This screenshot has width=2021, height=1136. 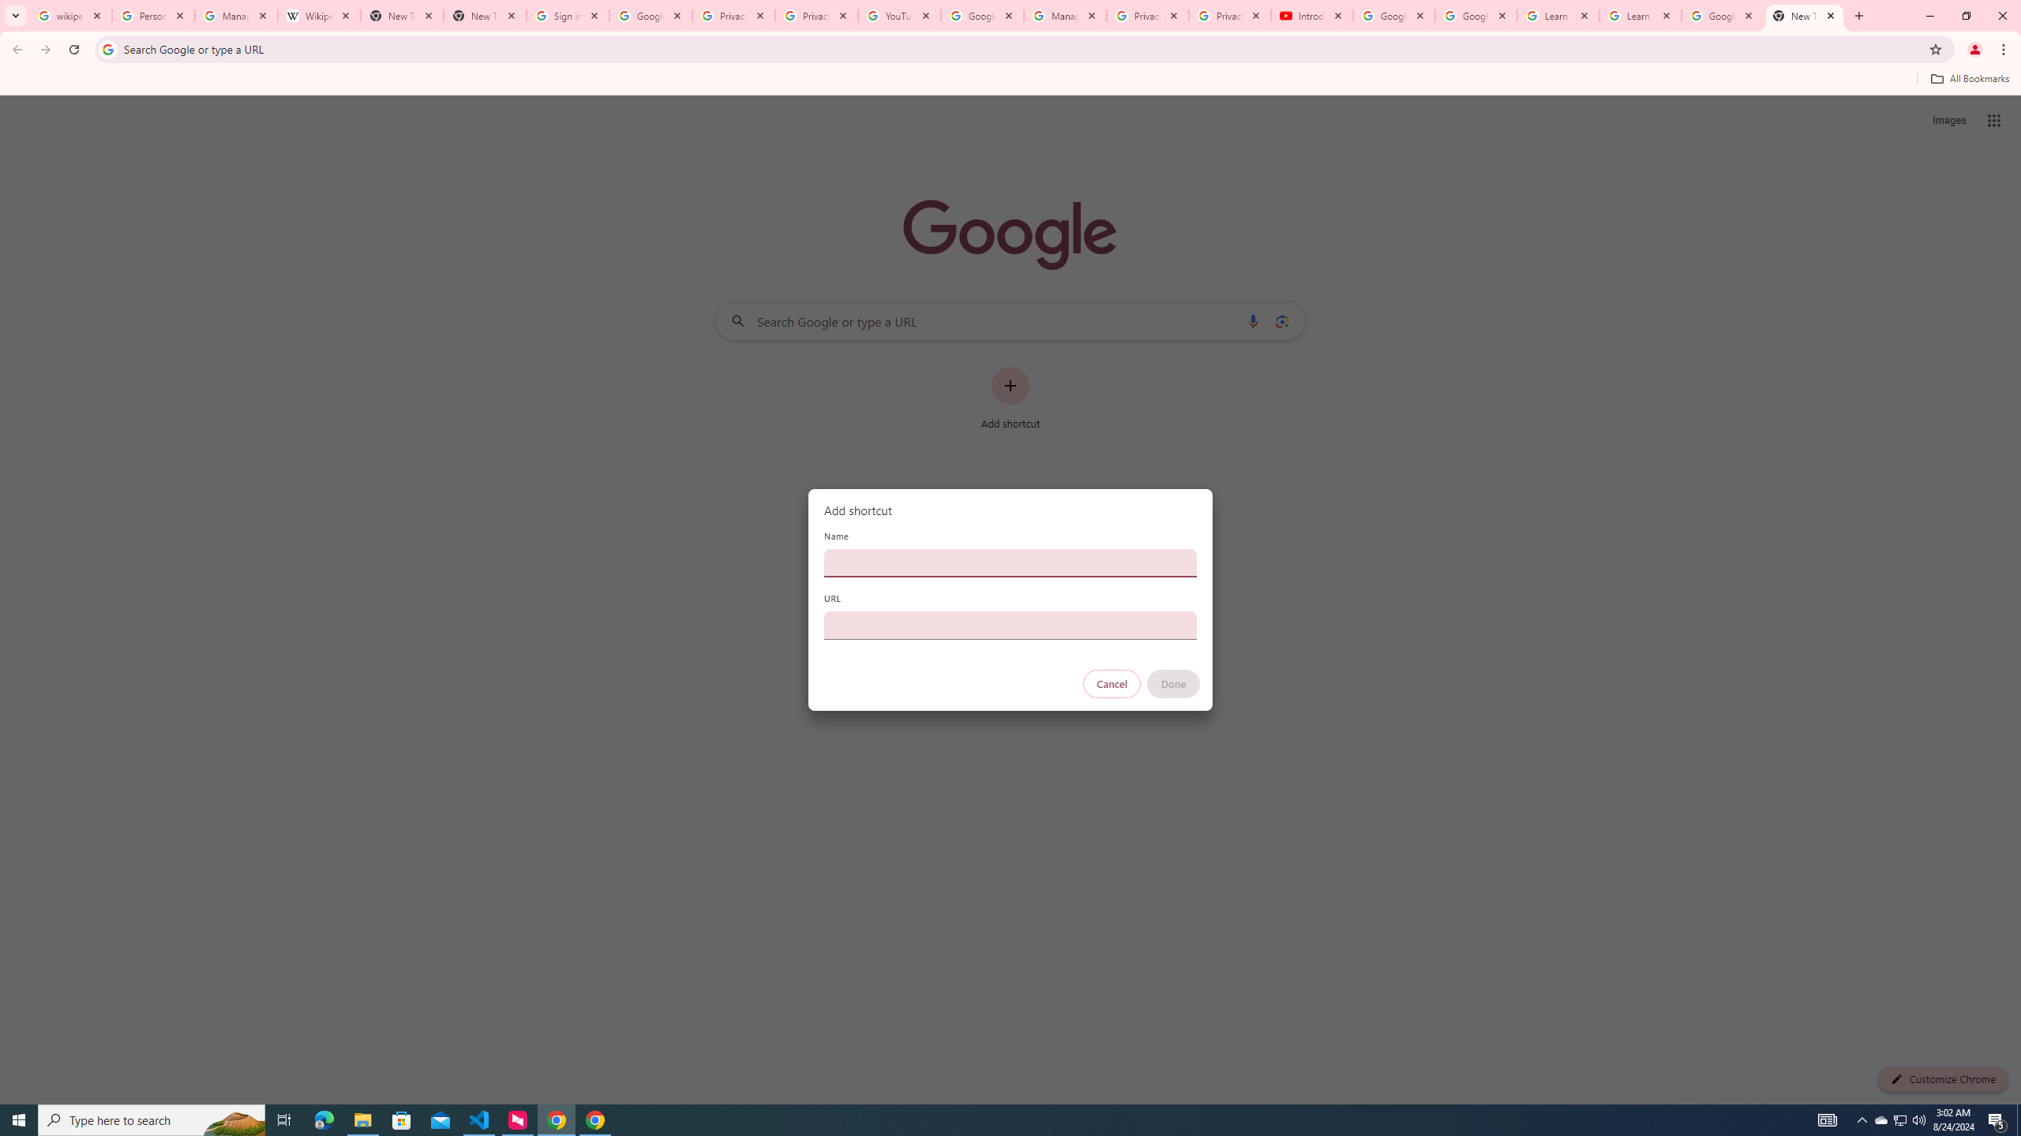 What do you see at coordinates (898, 16) in the screenshot?
I see `YouTube` at bounding box center [898, 16].